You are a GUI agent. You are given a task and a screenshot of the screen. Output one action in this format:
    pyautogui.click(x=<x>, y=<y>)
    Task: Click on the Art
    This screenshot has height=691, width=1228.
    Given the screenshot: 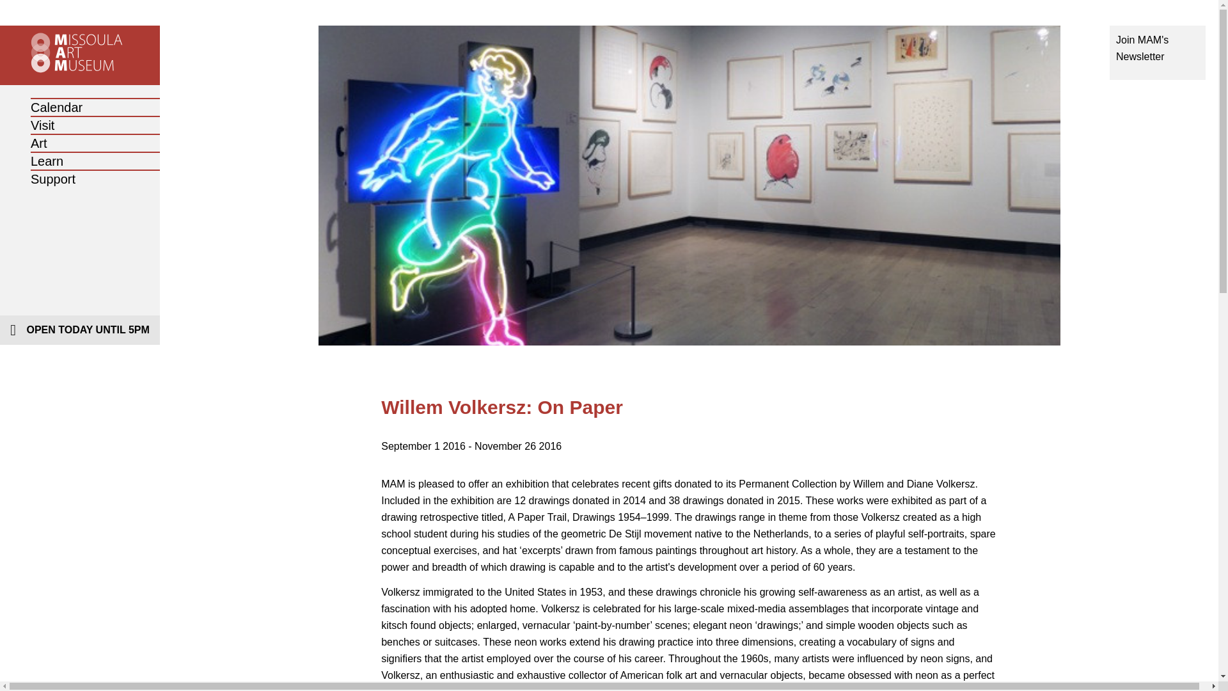 What is the action you would take?
    pyautogui.click(x=39, y=143)
    